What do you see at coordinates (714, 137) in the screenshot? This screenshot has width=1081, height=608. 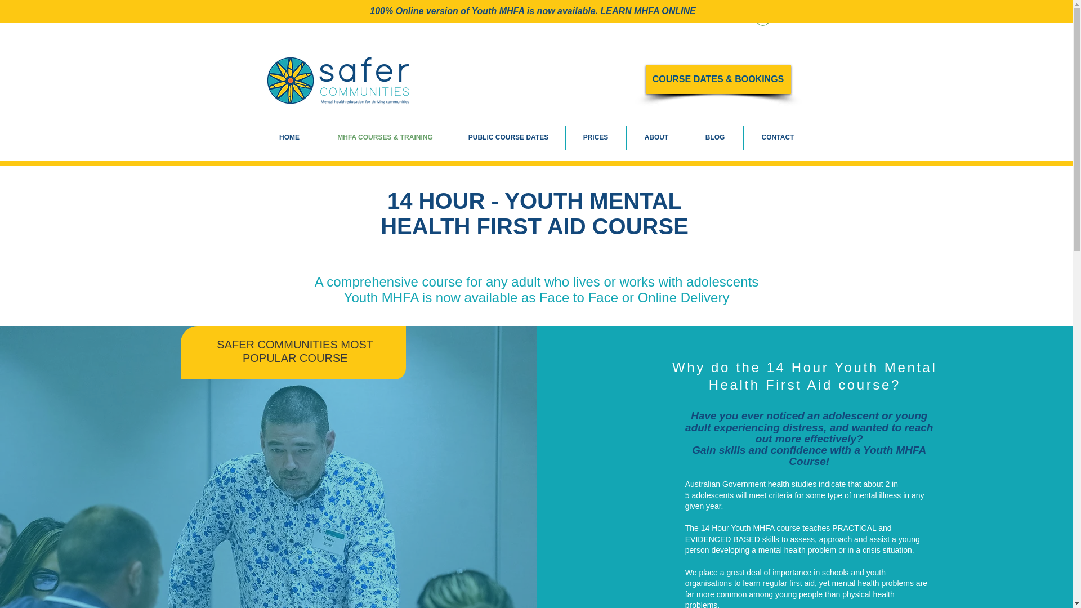 I see `BLOG` at bounding box center [714, 137].